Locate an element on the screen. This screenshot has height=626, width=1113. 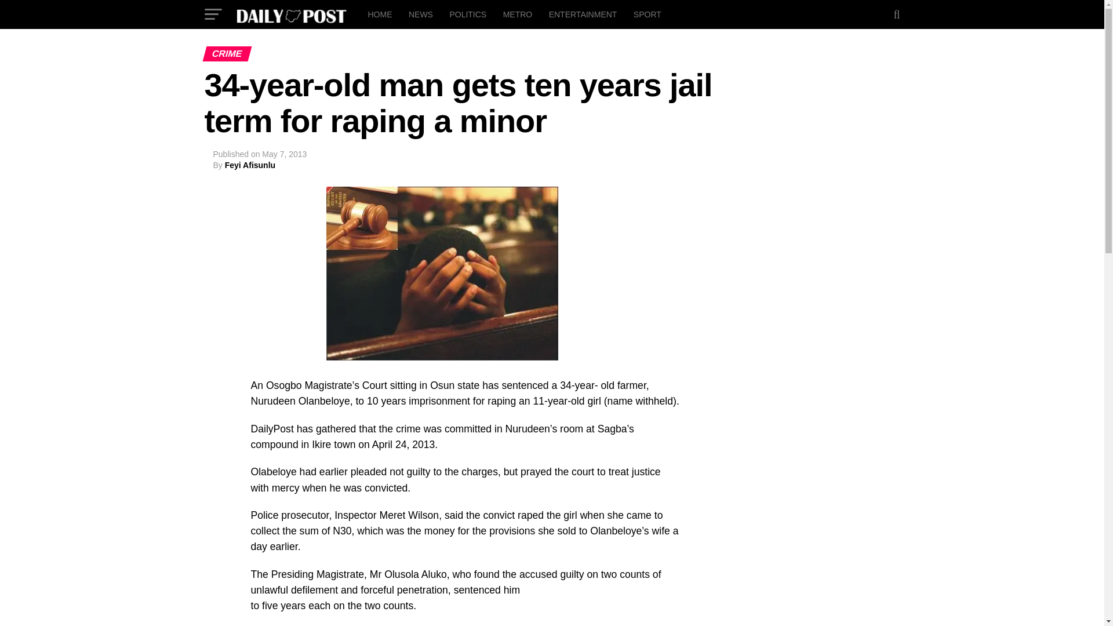
Posts by Feyi Afisunlu is located at coordinates (249, 165).